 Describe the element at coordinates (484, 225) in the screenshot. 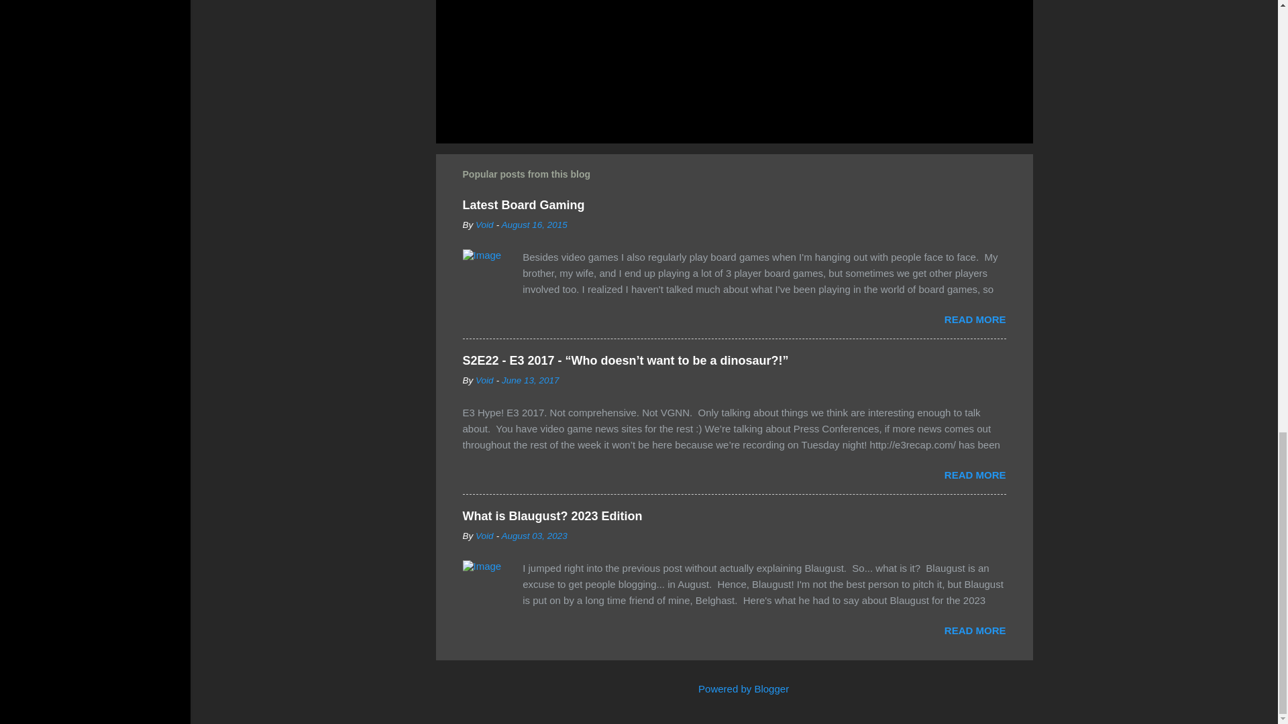

I see `Void` at that location.